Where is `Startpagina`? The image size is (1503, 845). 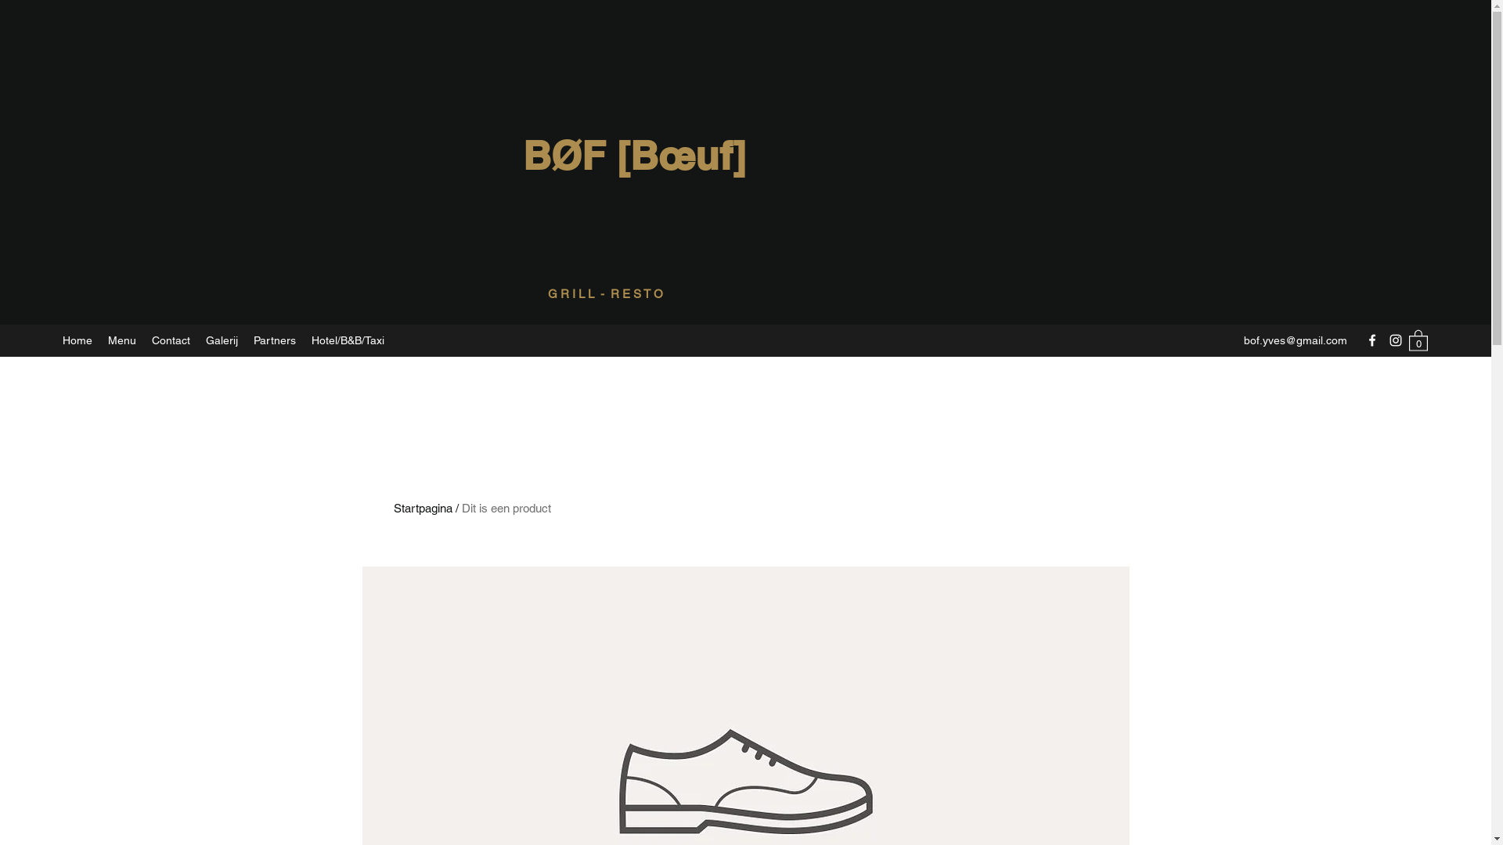
Startpagina is located at coordinates (423, 509).